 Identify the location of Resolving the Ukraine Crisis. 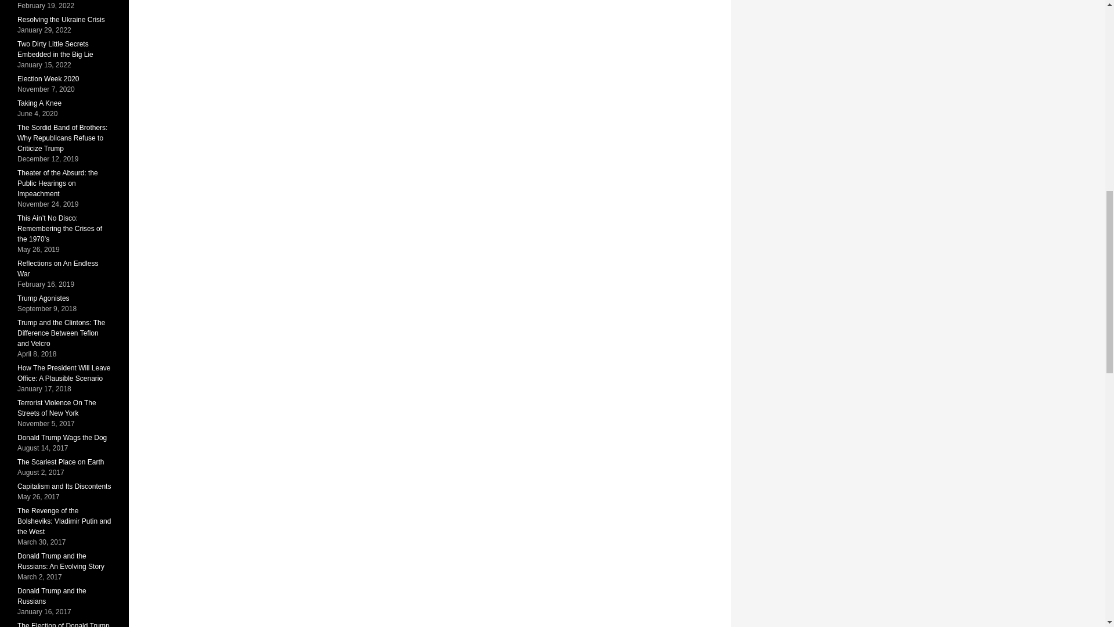
(61, 20).